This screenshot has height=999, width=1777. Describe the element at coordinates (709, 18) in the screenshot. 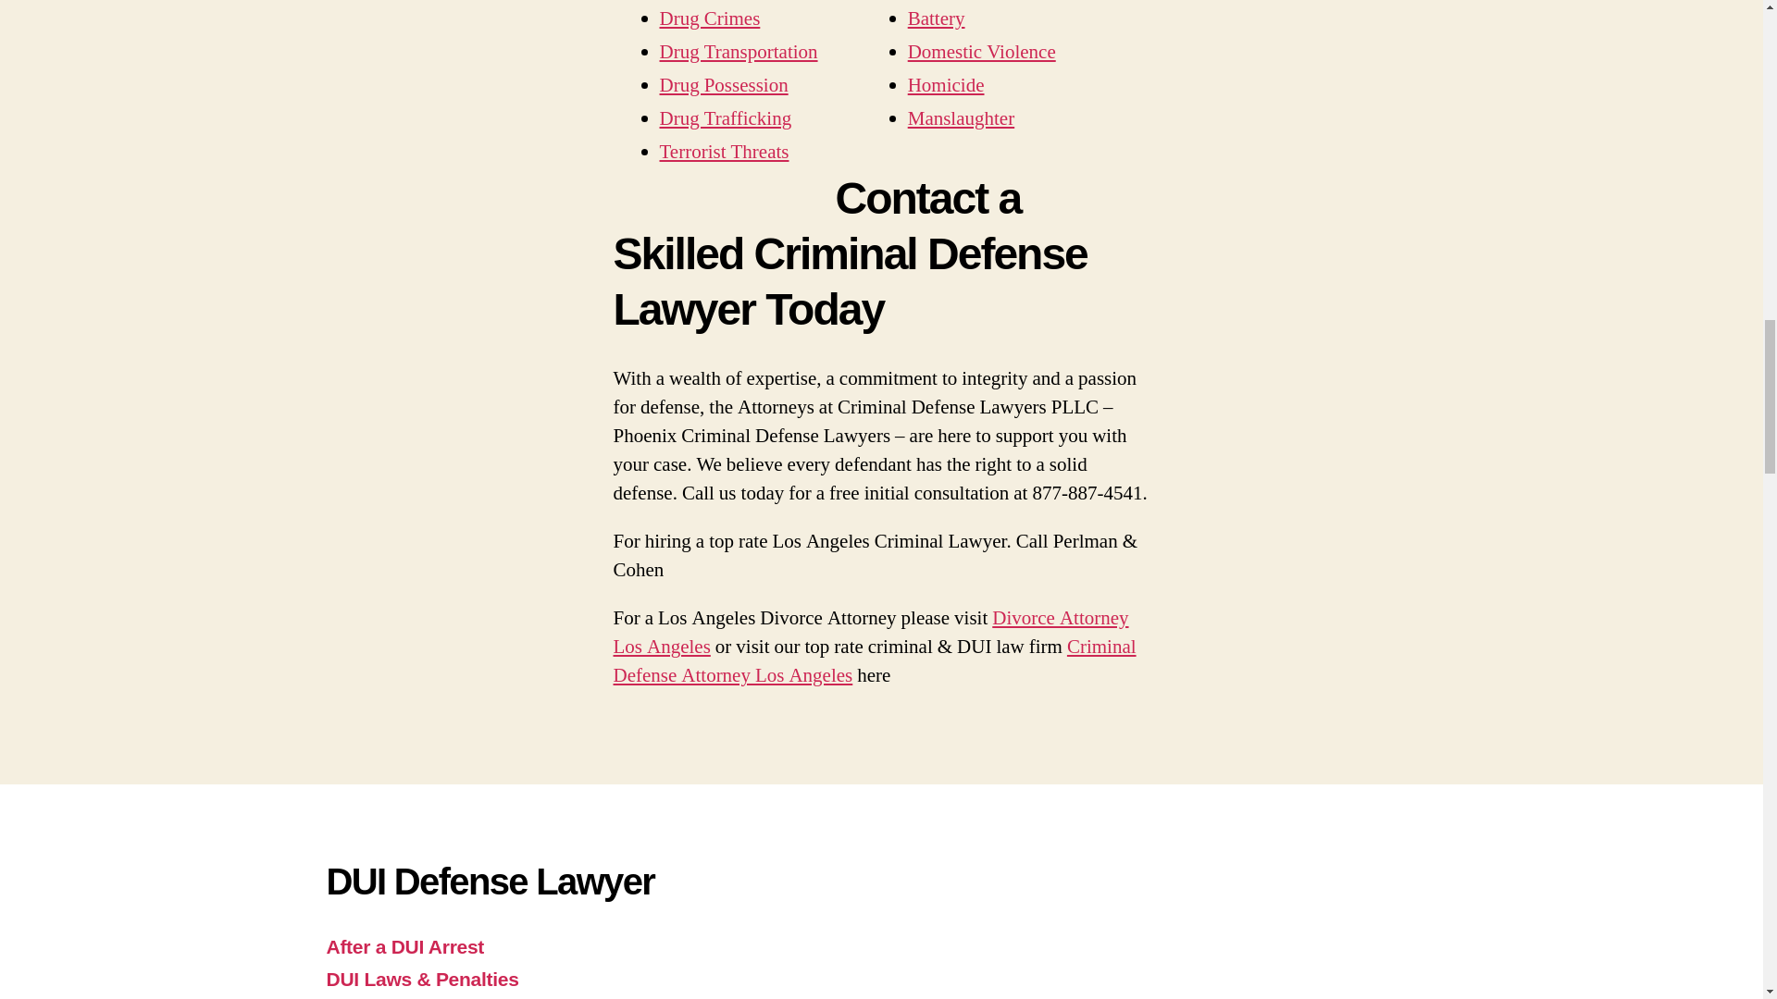

I see `Phoenix Federal Drug Crimes Lawyer` at that location.